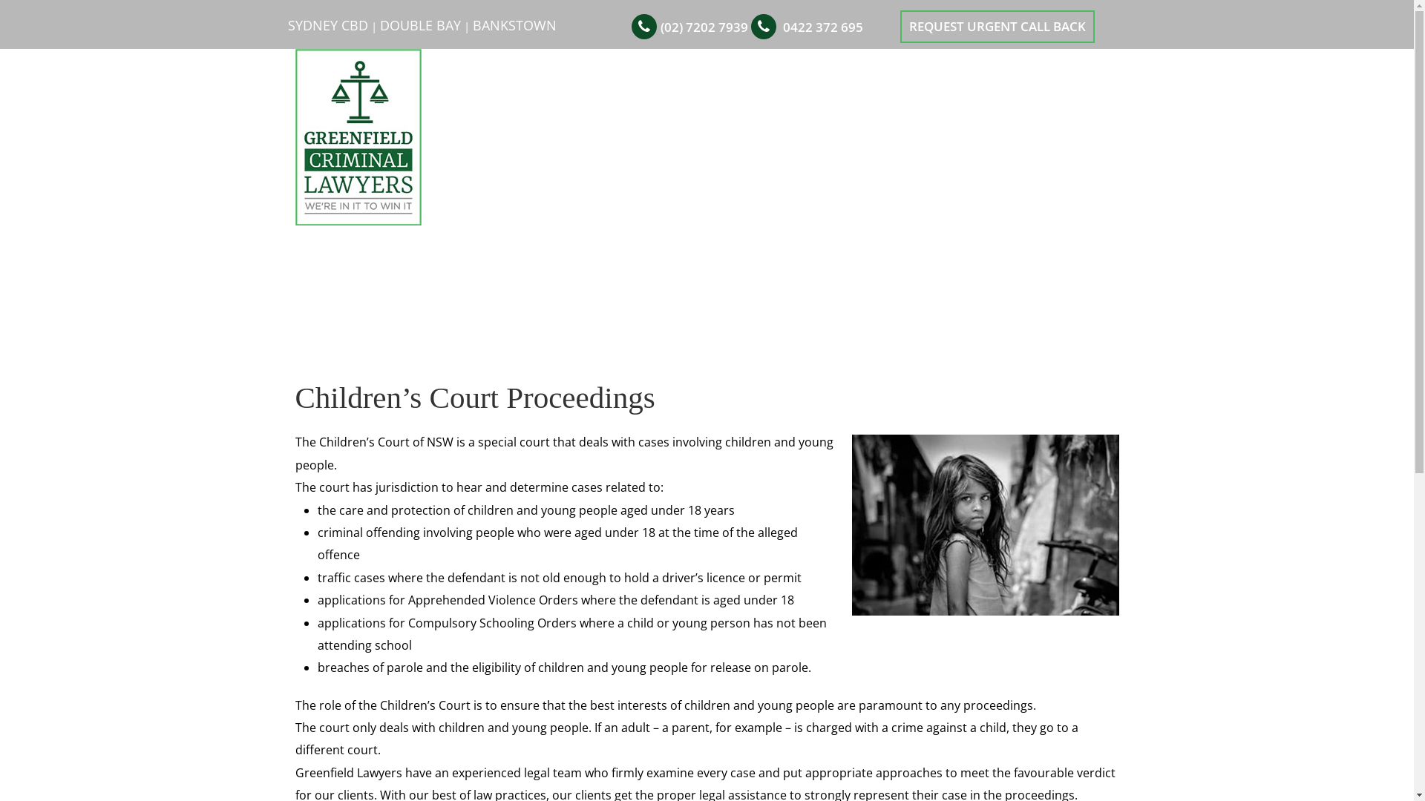  Describe the element at coordinates (822, 27) in the screenshot. I see `0422 372 695` at that location.